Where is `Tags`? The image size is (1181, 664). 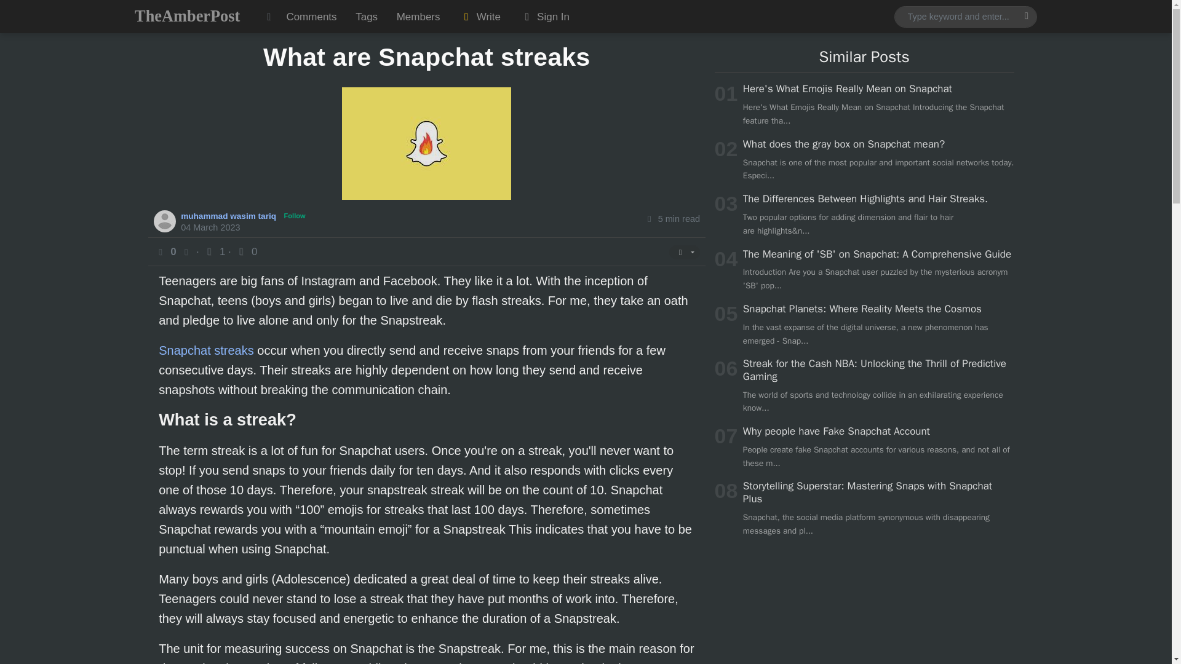
Tags is located at coordinates (367, 17).